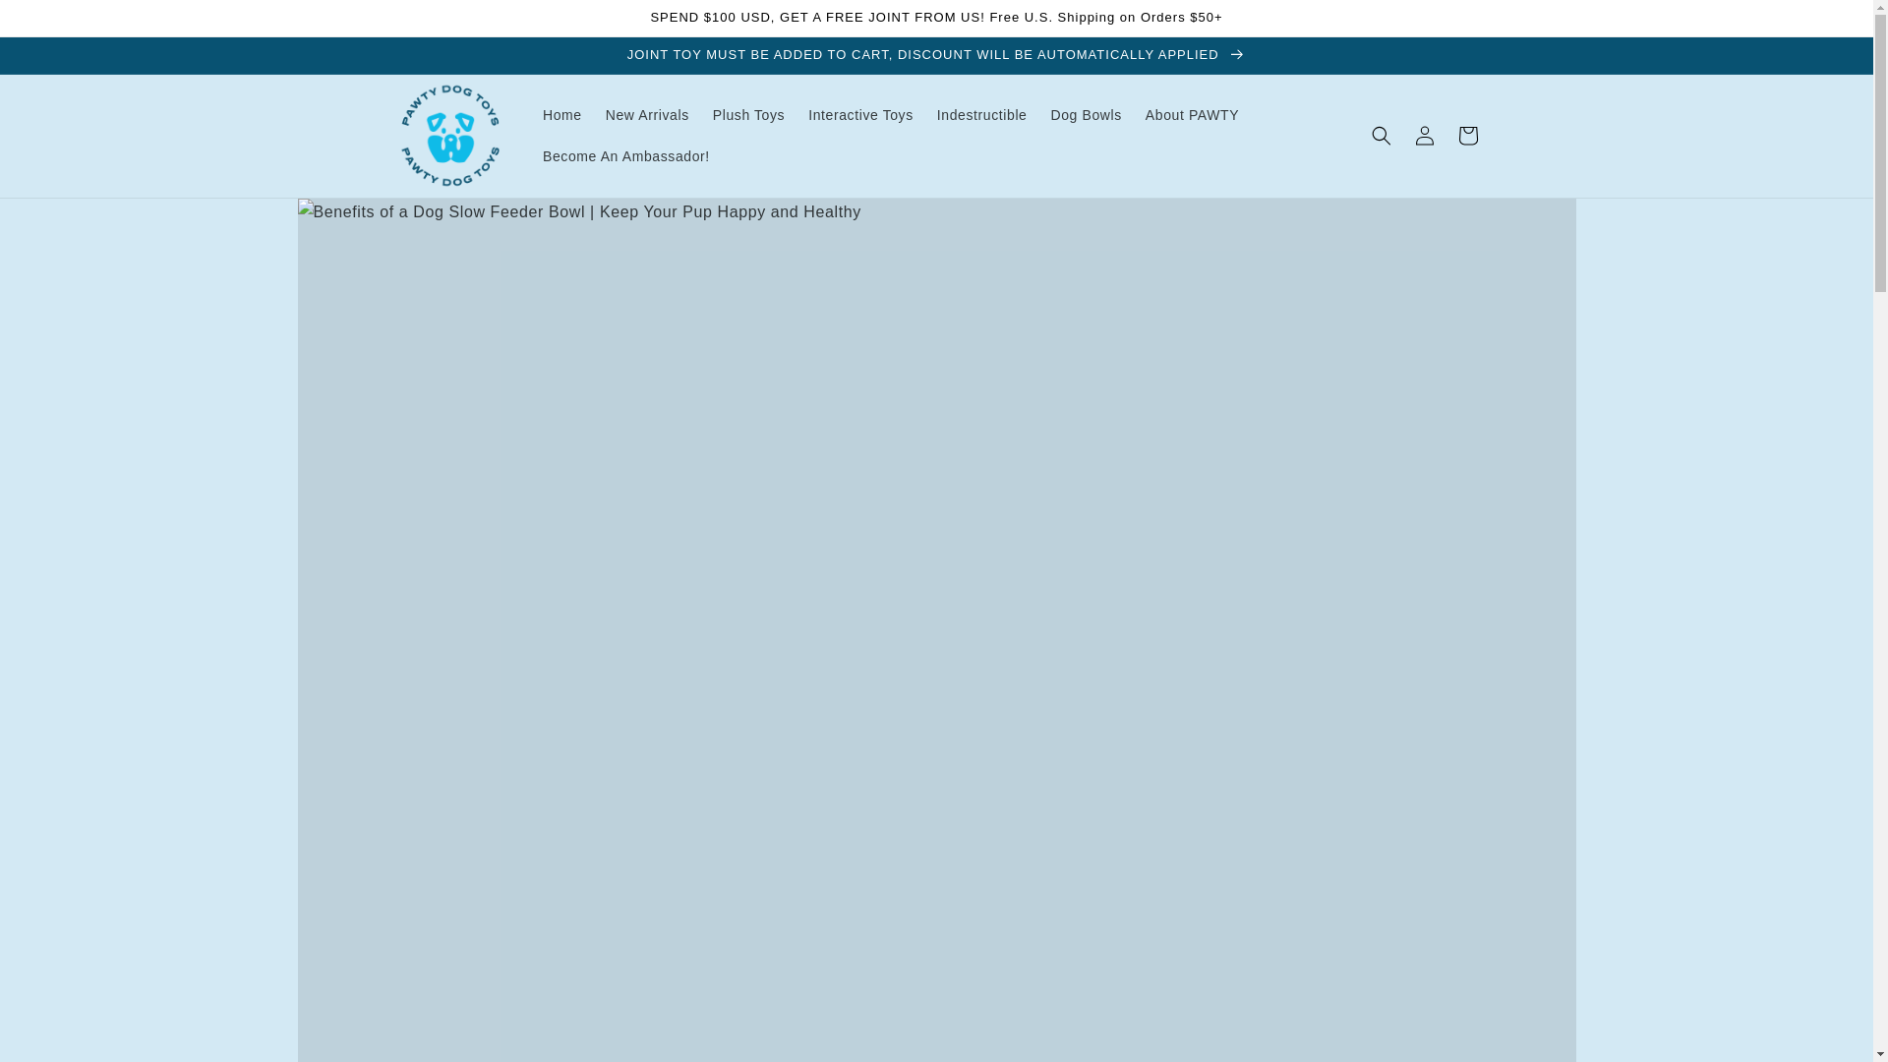  I want to click on Become An Ambassador!, so click(625, 156).